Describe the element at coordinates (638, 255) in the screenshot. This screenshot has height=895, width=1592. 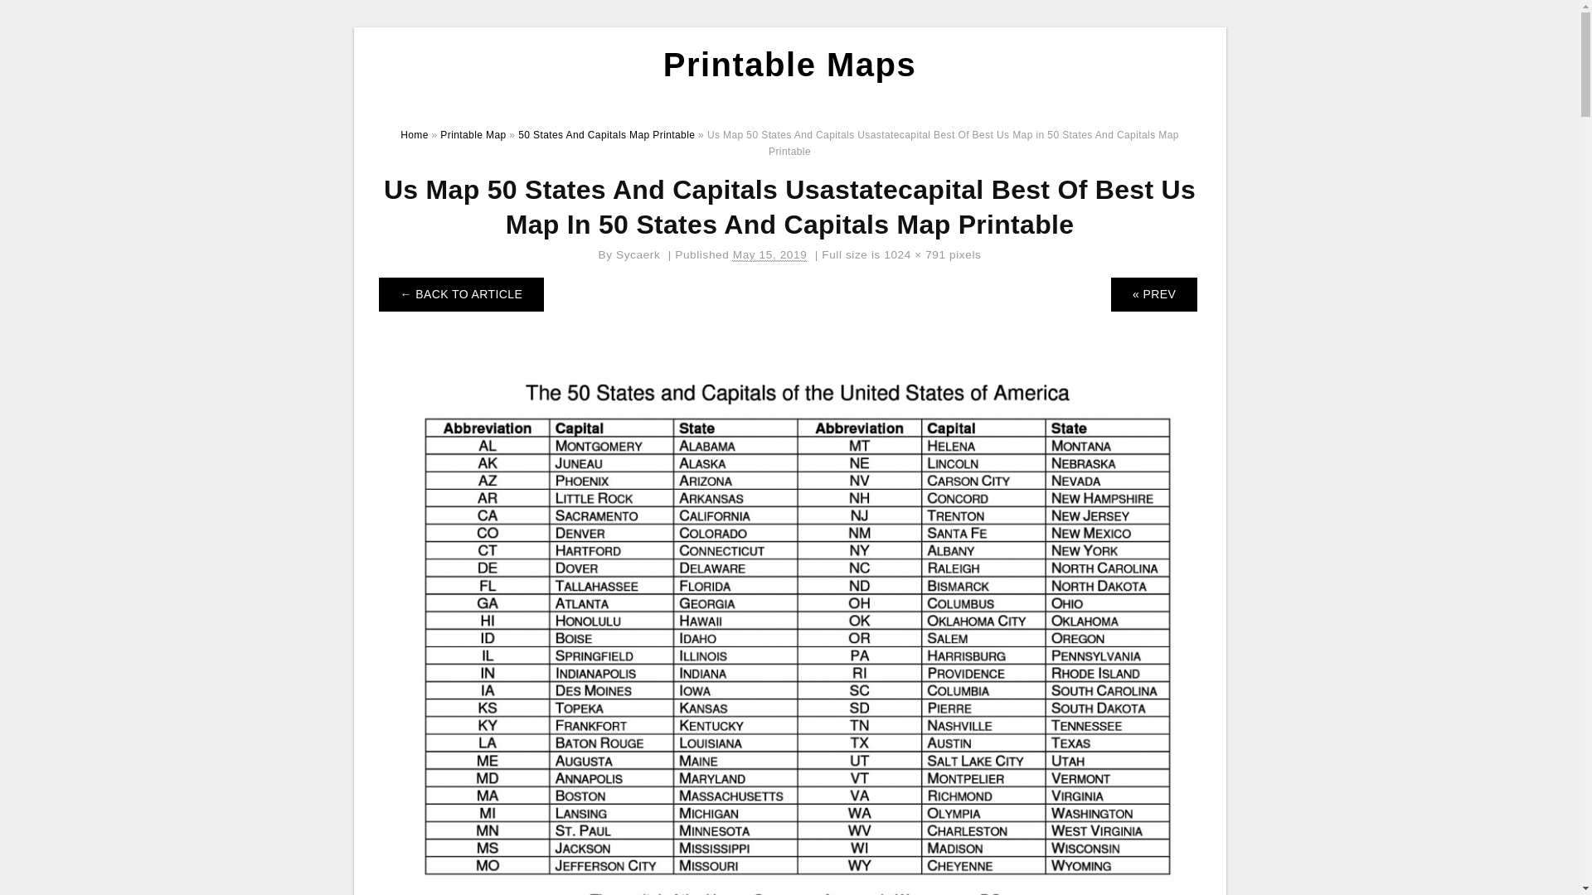
I see `Sycaerk` at that location.